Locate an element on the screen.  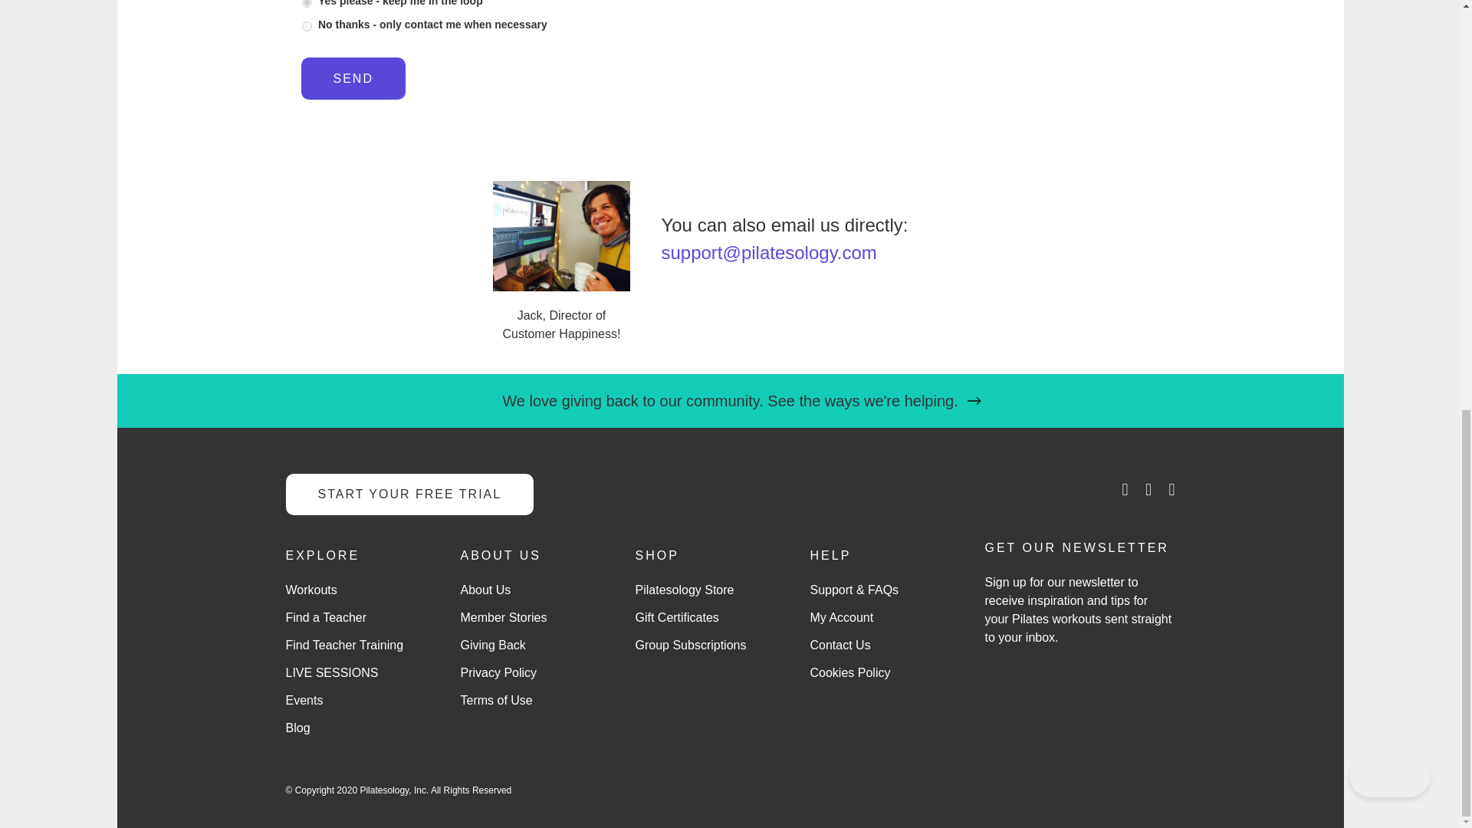
Send is located at coordinates (353, 78).